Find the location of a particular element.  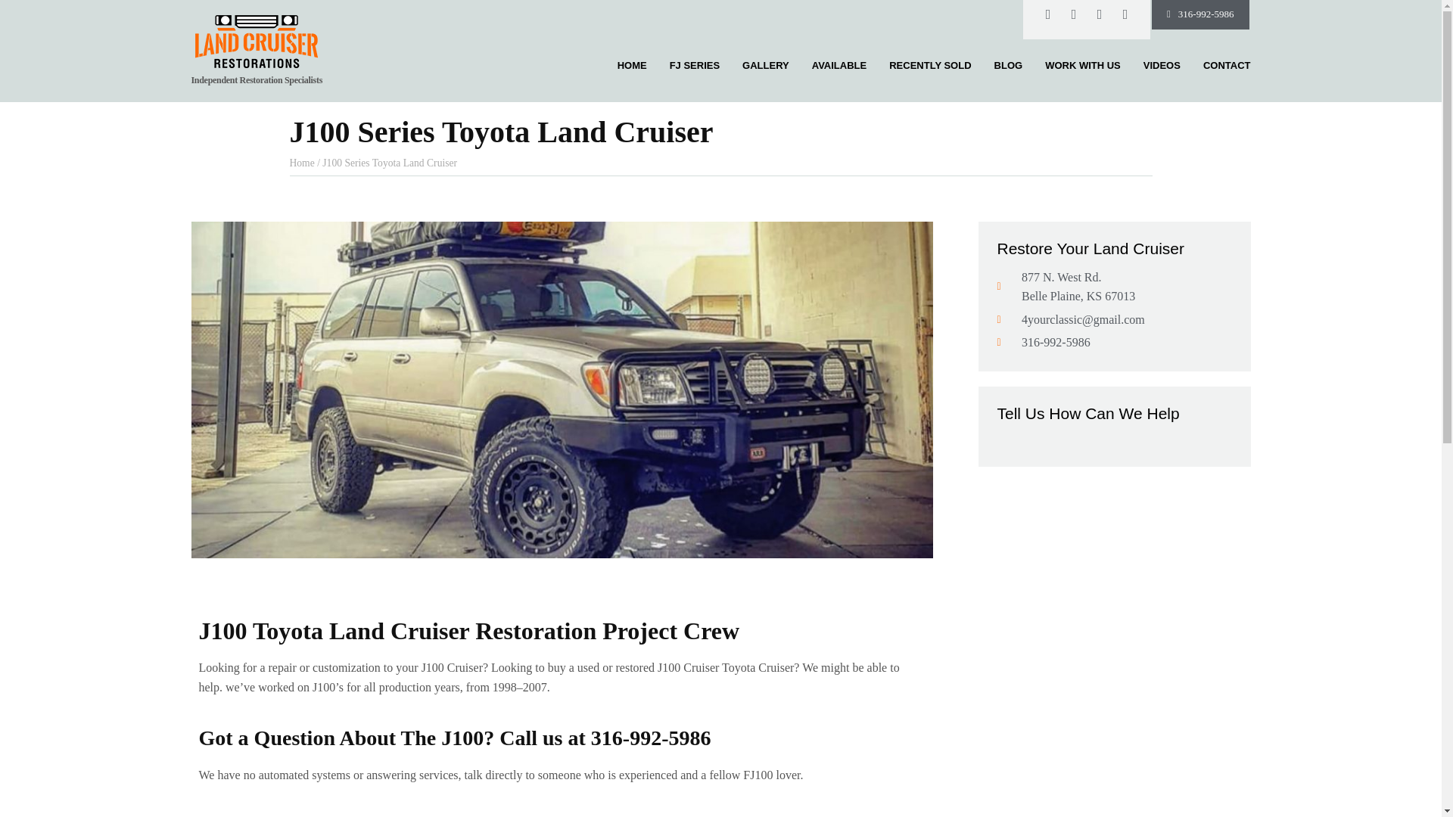

AVAILABLE is located at coordinates (839, 65).